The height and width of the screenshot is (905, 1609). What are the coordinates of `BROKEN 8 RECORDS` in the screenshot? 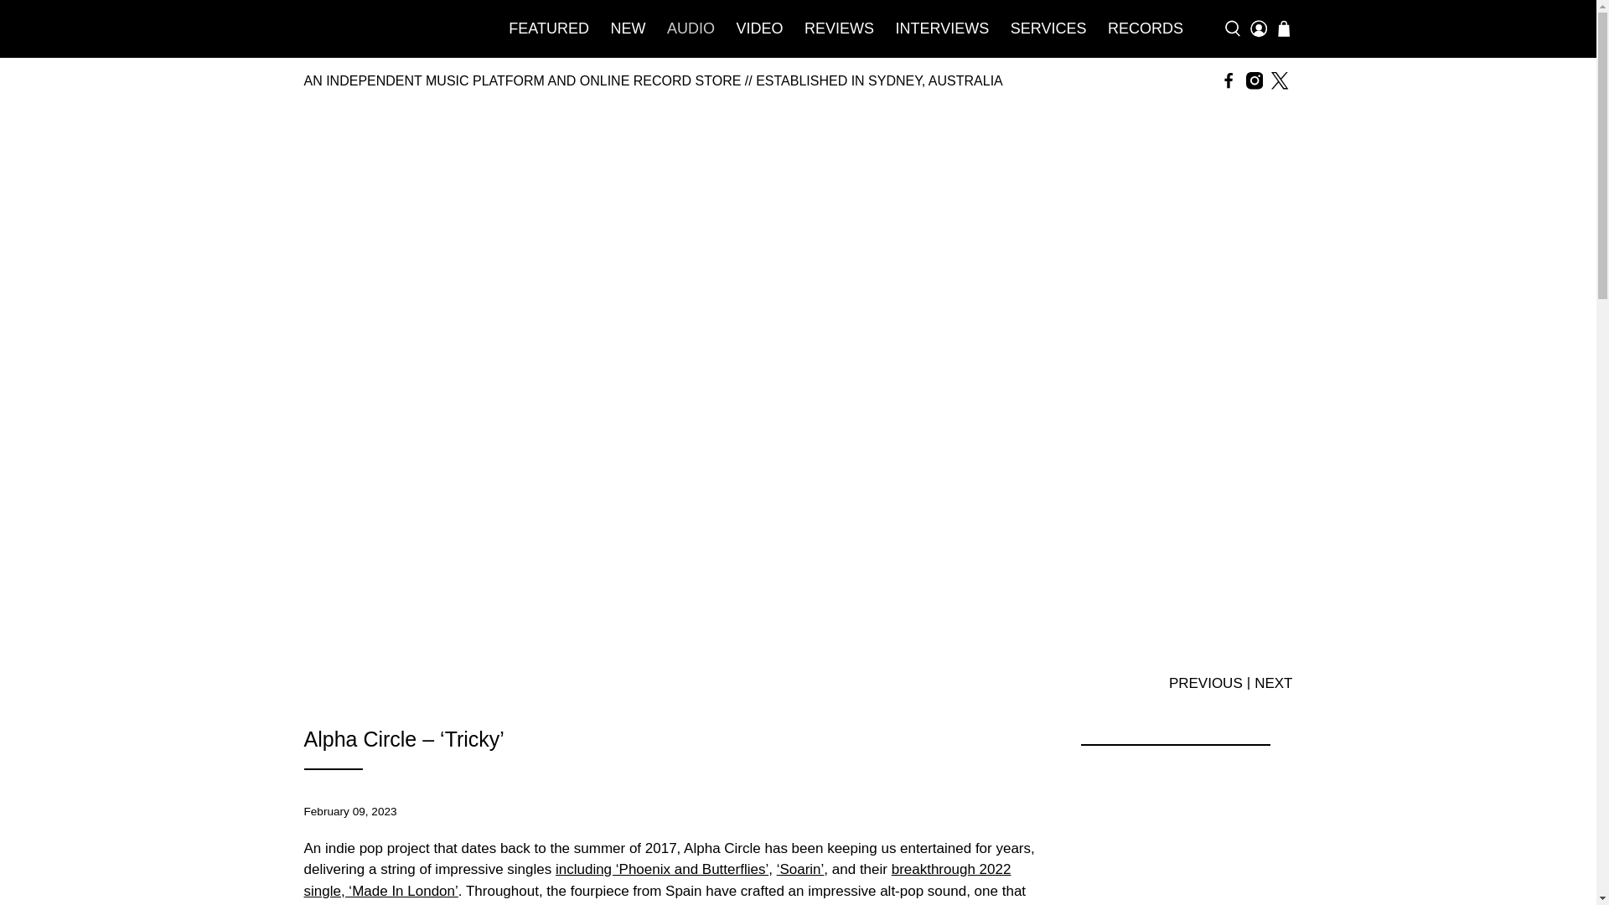 It's located at (387, 28).